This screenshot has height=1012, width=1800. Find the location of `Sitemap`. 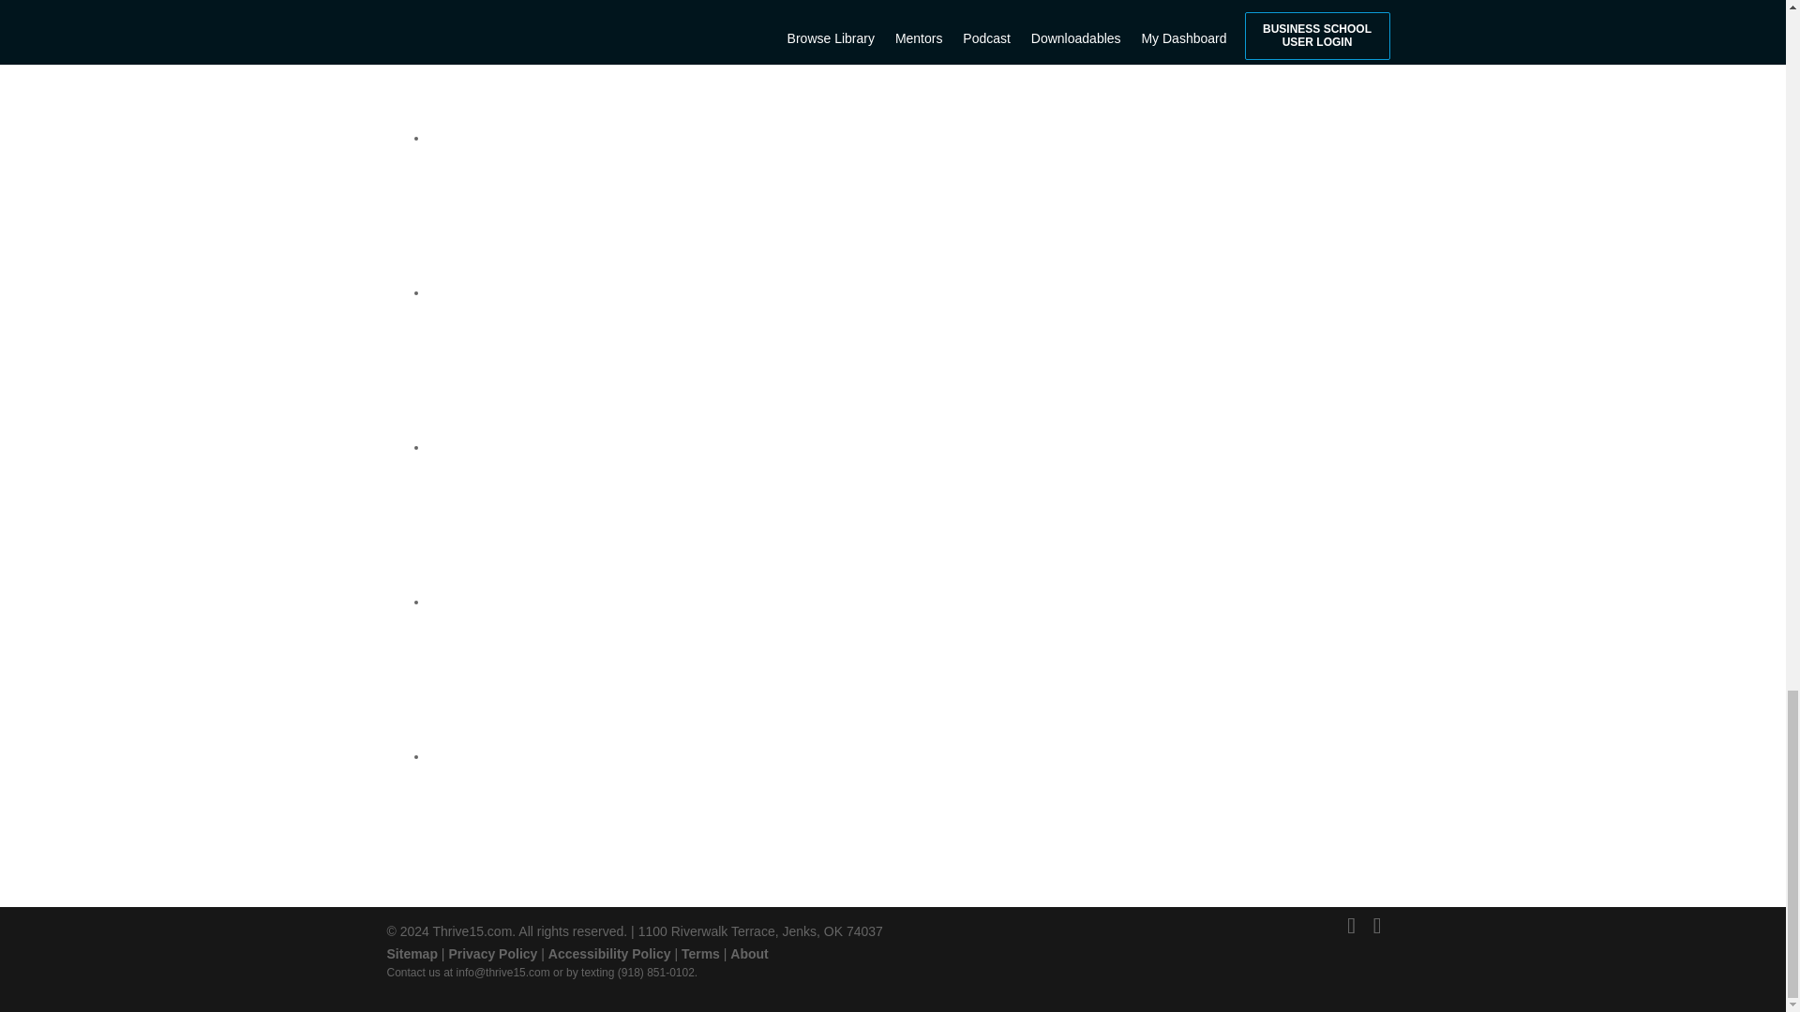

Sitemap is located at coordinates (412, 954).